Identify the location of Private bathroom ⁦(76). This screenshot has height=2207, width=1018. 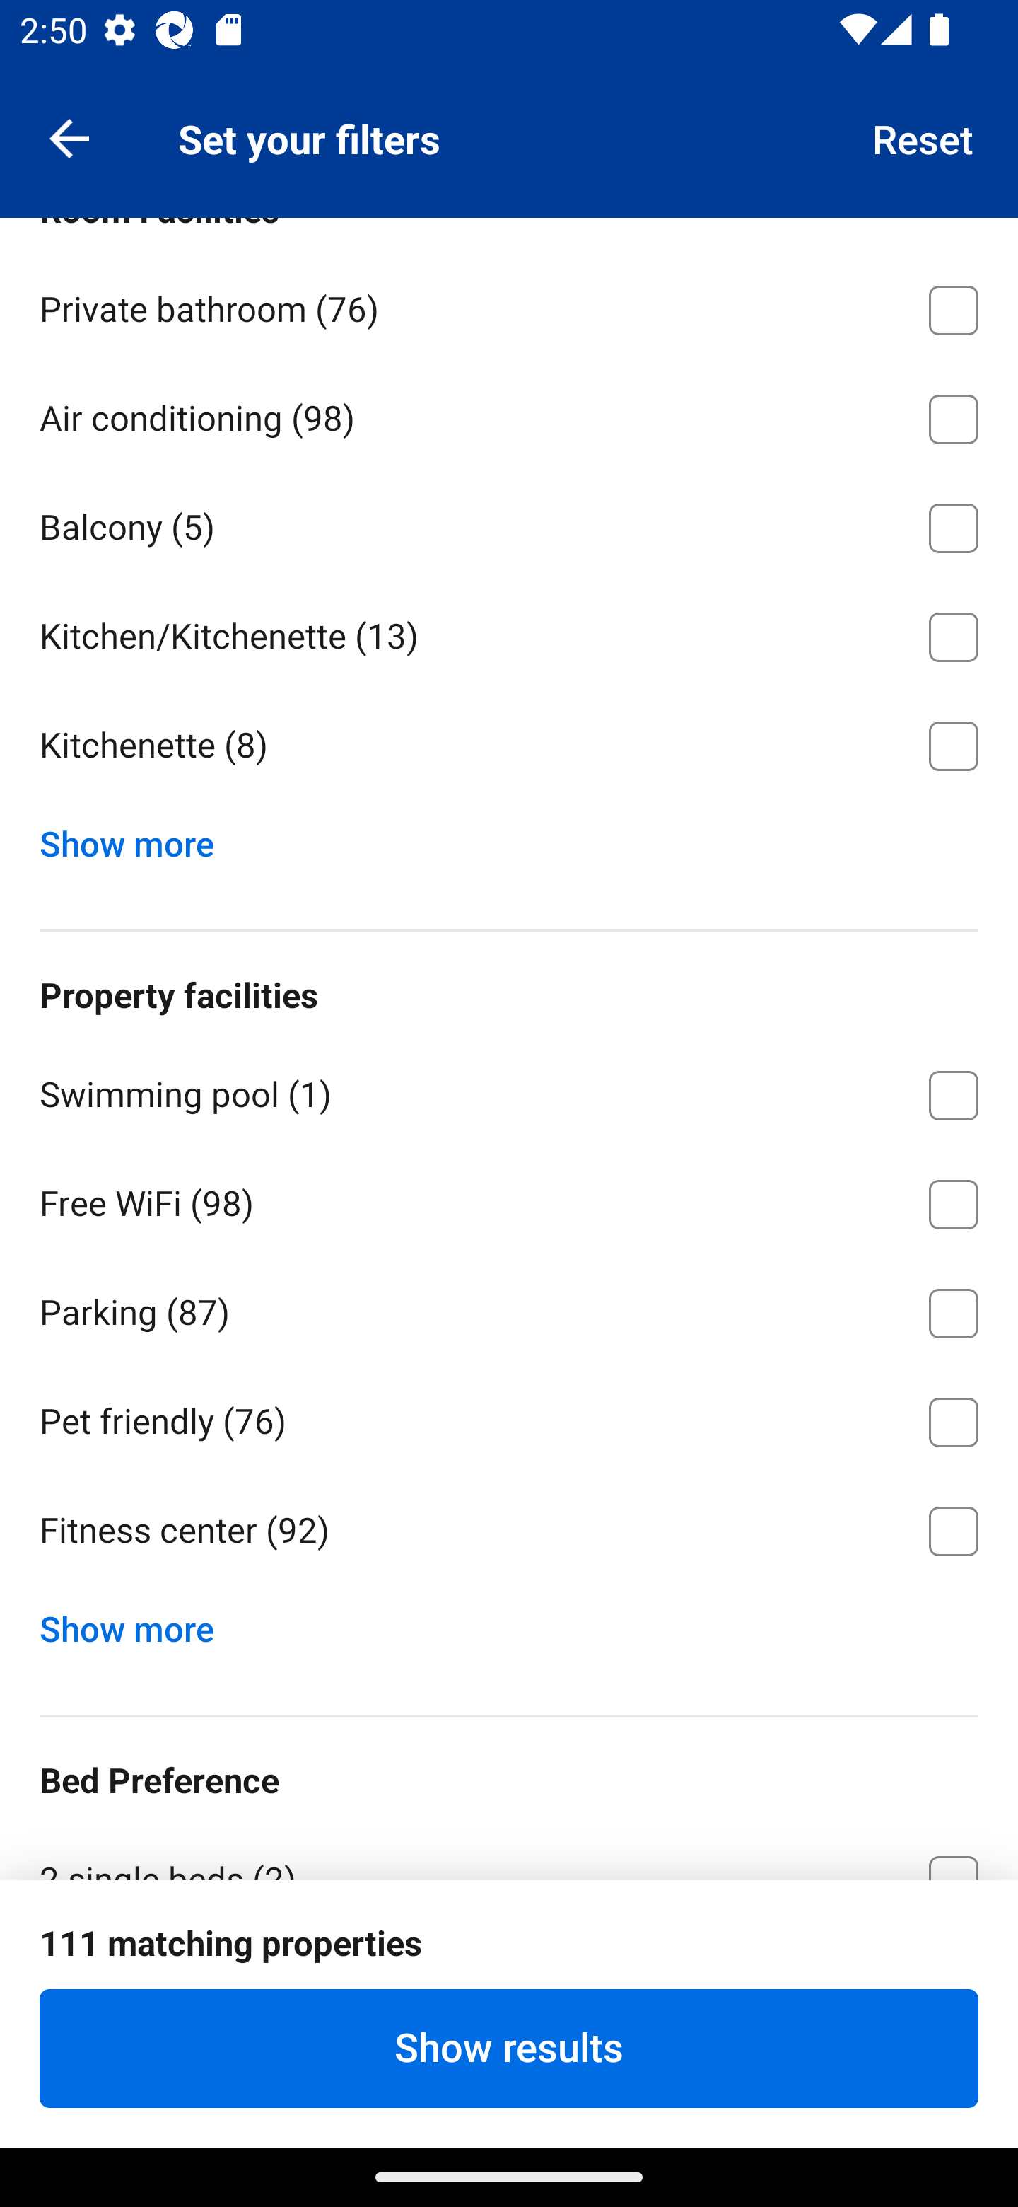
(509, 306).